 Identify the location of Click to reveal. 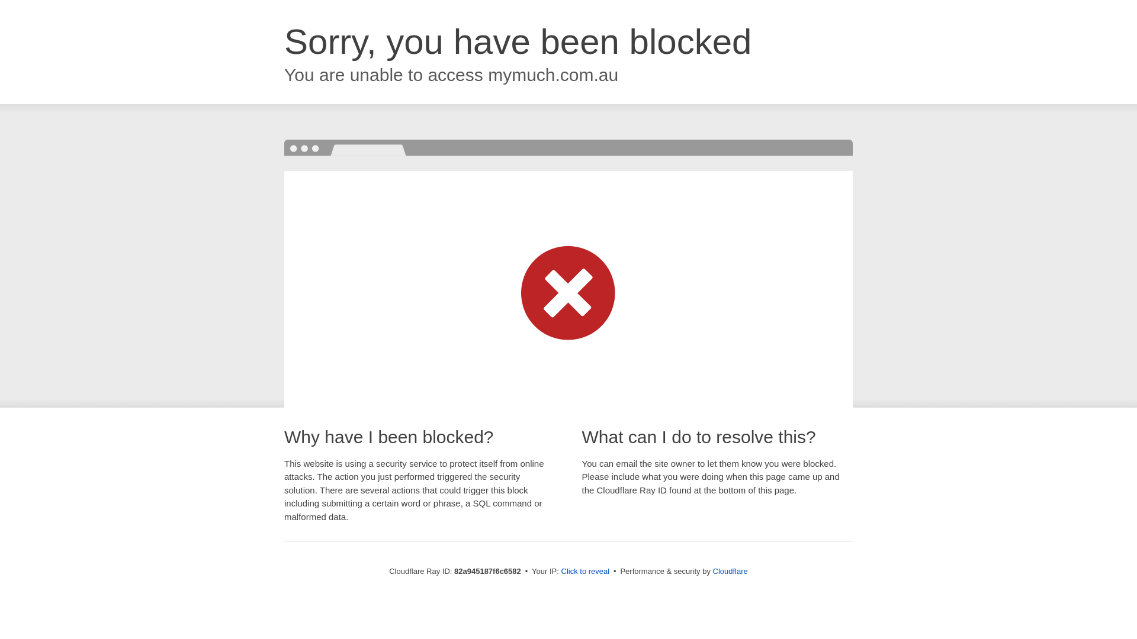
(586, 572).